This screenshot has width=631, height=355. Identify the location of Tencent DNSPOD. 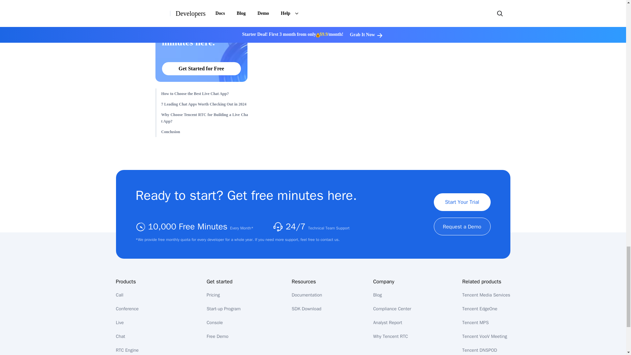
(480, 350).